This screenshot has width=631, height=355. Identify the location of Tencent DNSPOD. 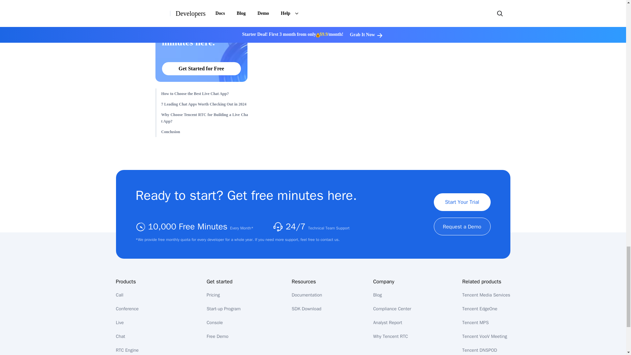
(480, 350).